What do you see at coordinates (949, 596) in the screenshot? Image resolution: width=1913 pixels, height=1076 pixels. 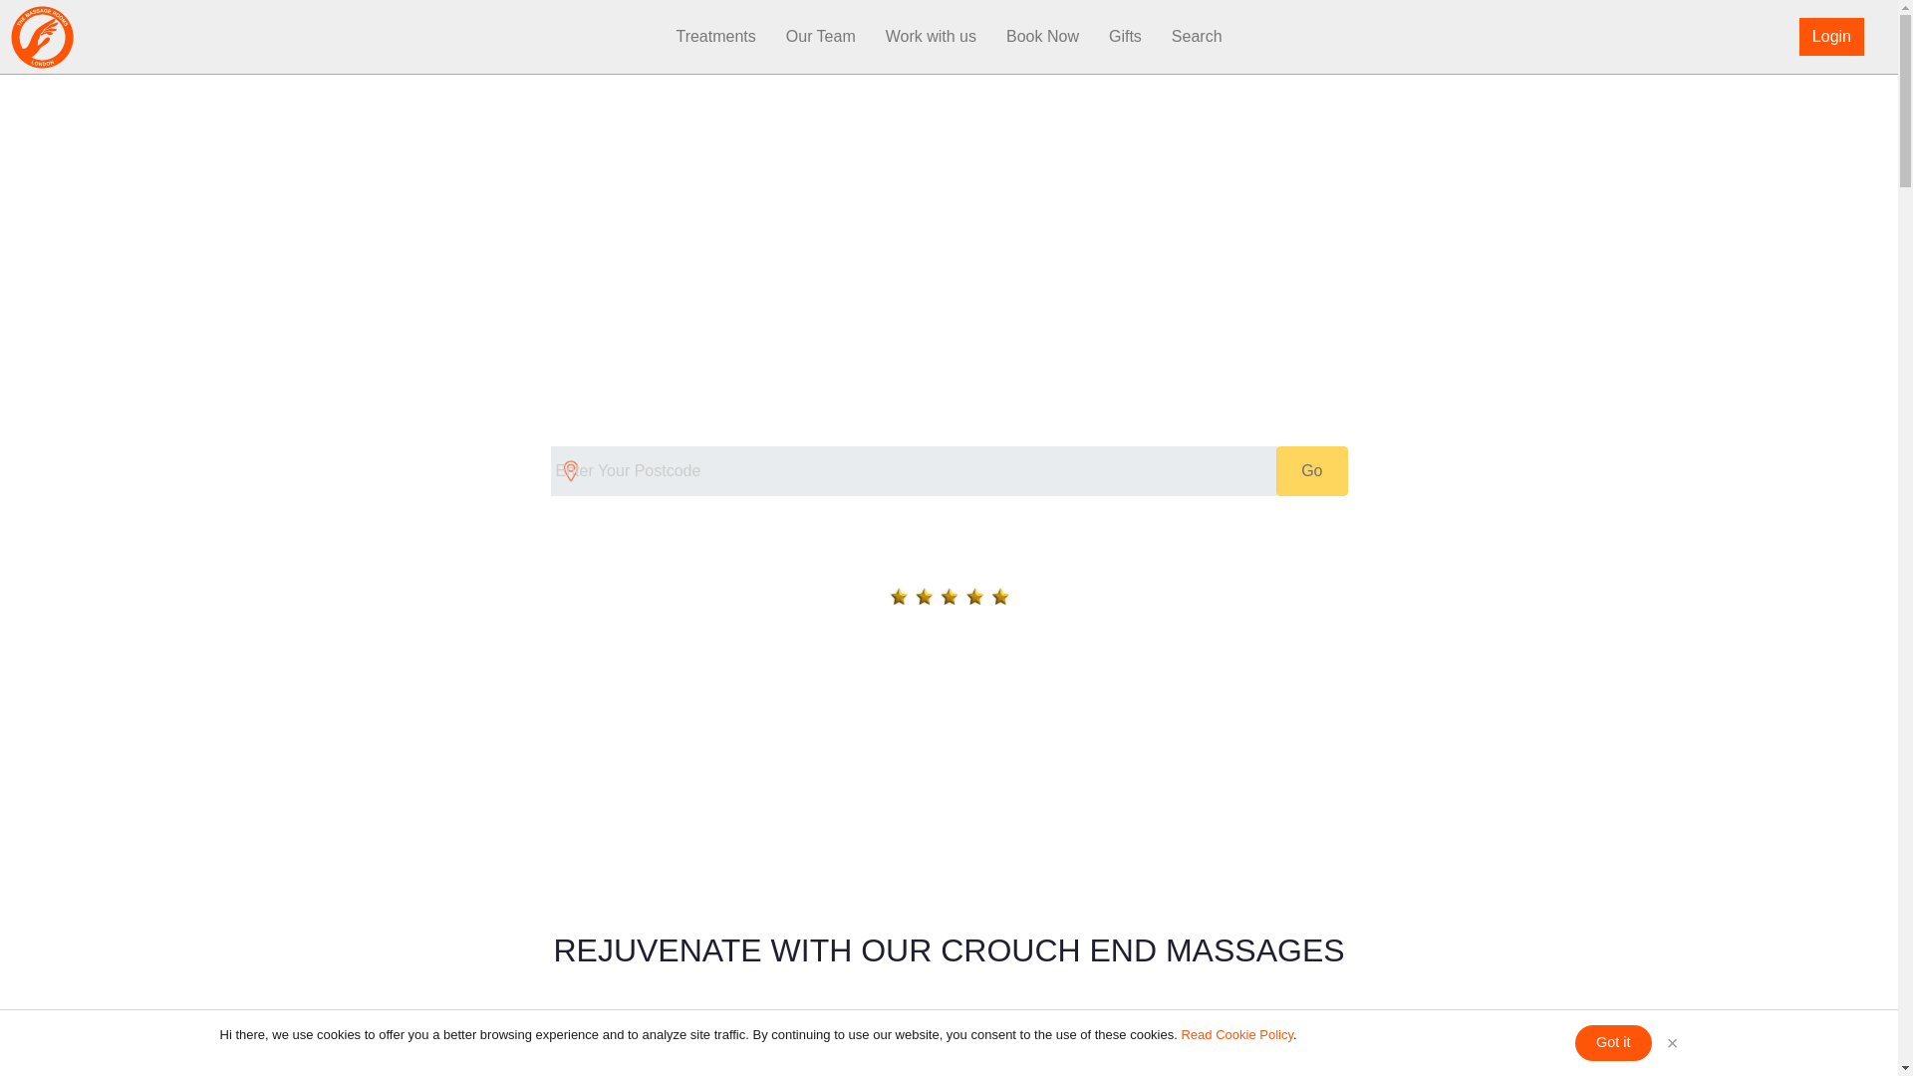 I see `5-star-reviews-rating` at bounding box center [949, 596].